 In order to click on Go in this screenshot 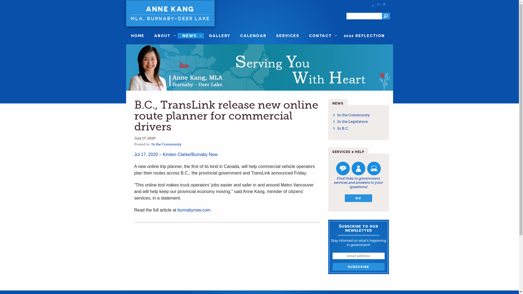, I will do `click(386, 16)`.